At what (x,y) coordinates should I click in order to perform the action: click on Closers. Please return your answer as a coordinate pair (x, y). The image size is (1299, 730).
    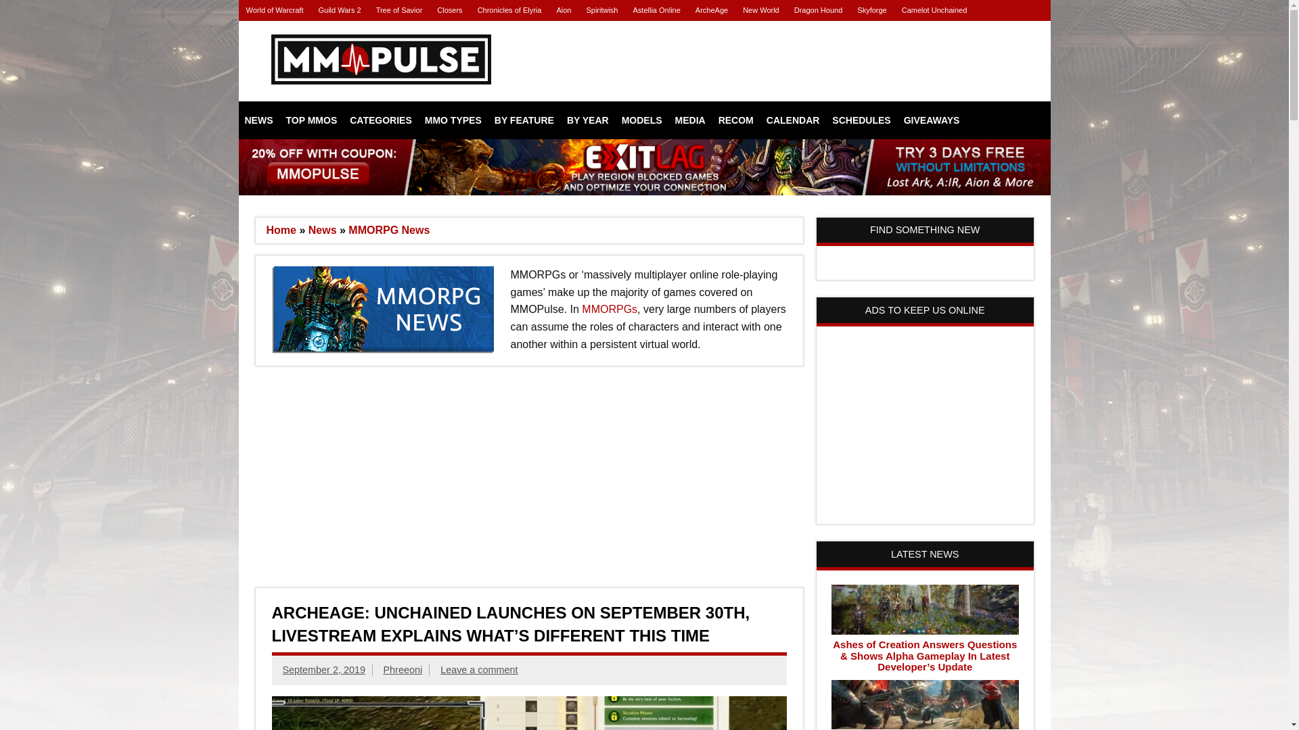
    Looking at the image, I should click on (449, 11).